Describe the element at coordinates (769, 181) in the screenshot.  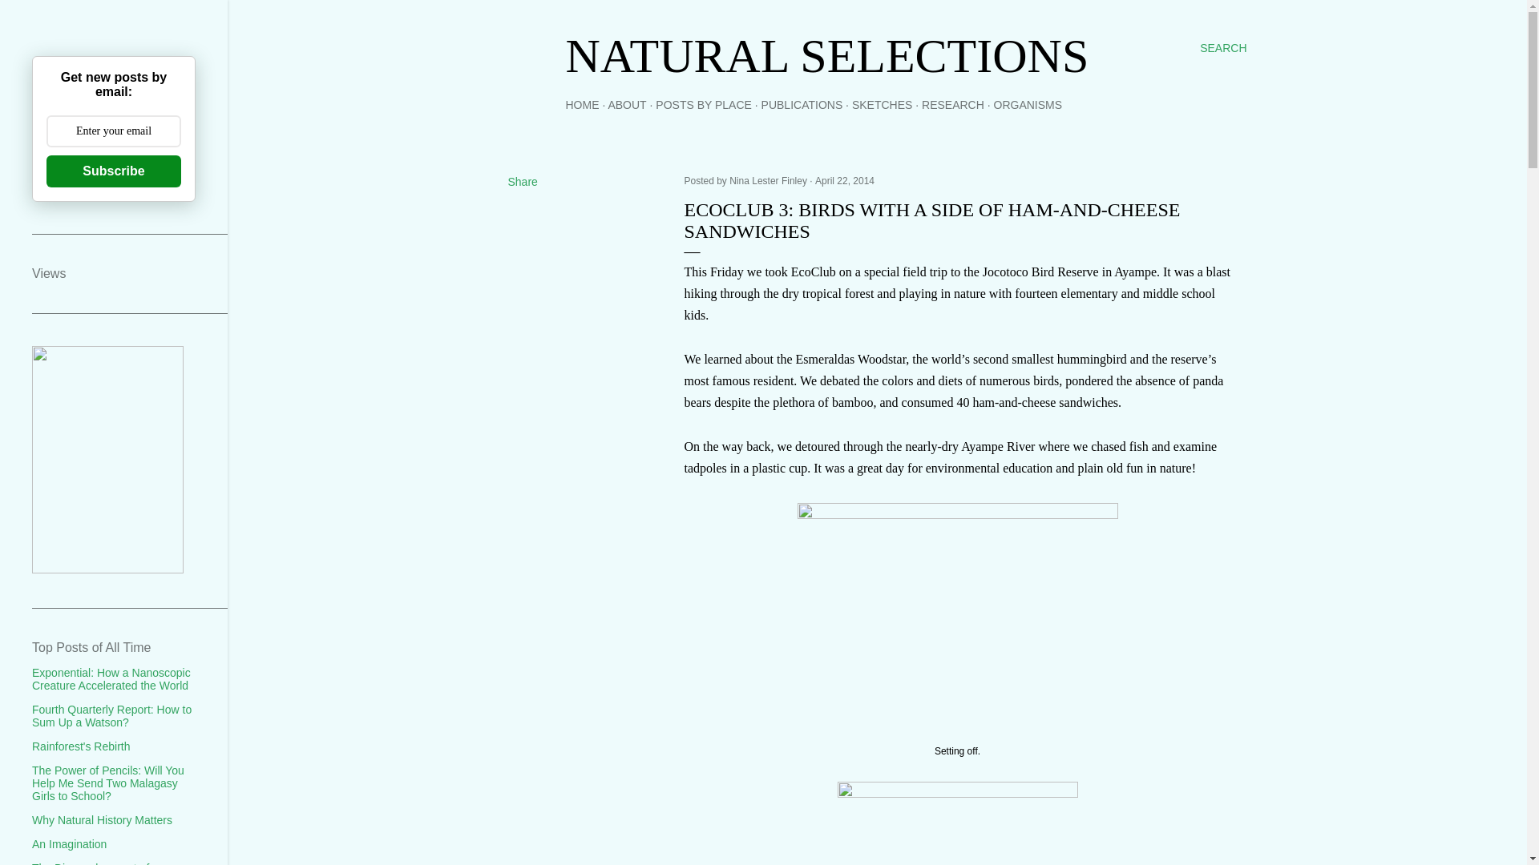
I see `author profile` at that location.